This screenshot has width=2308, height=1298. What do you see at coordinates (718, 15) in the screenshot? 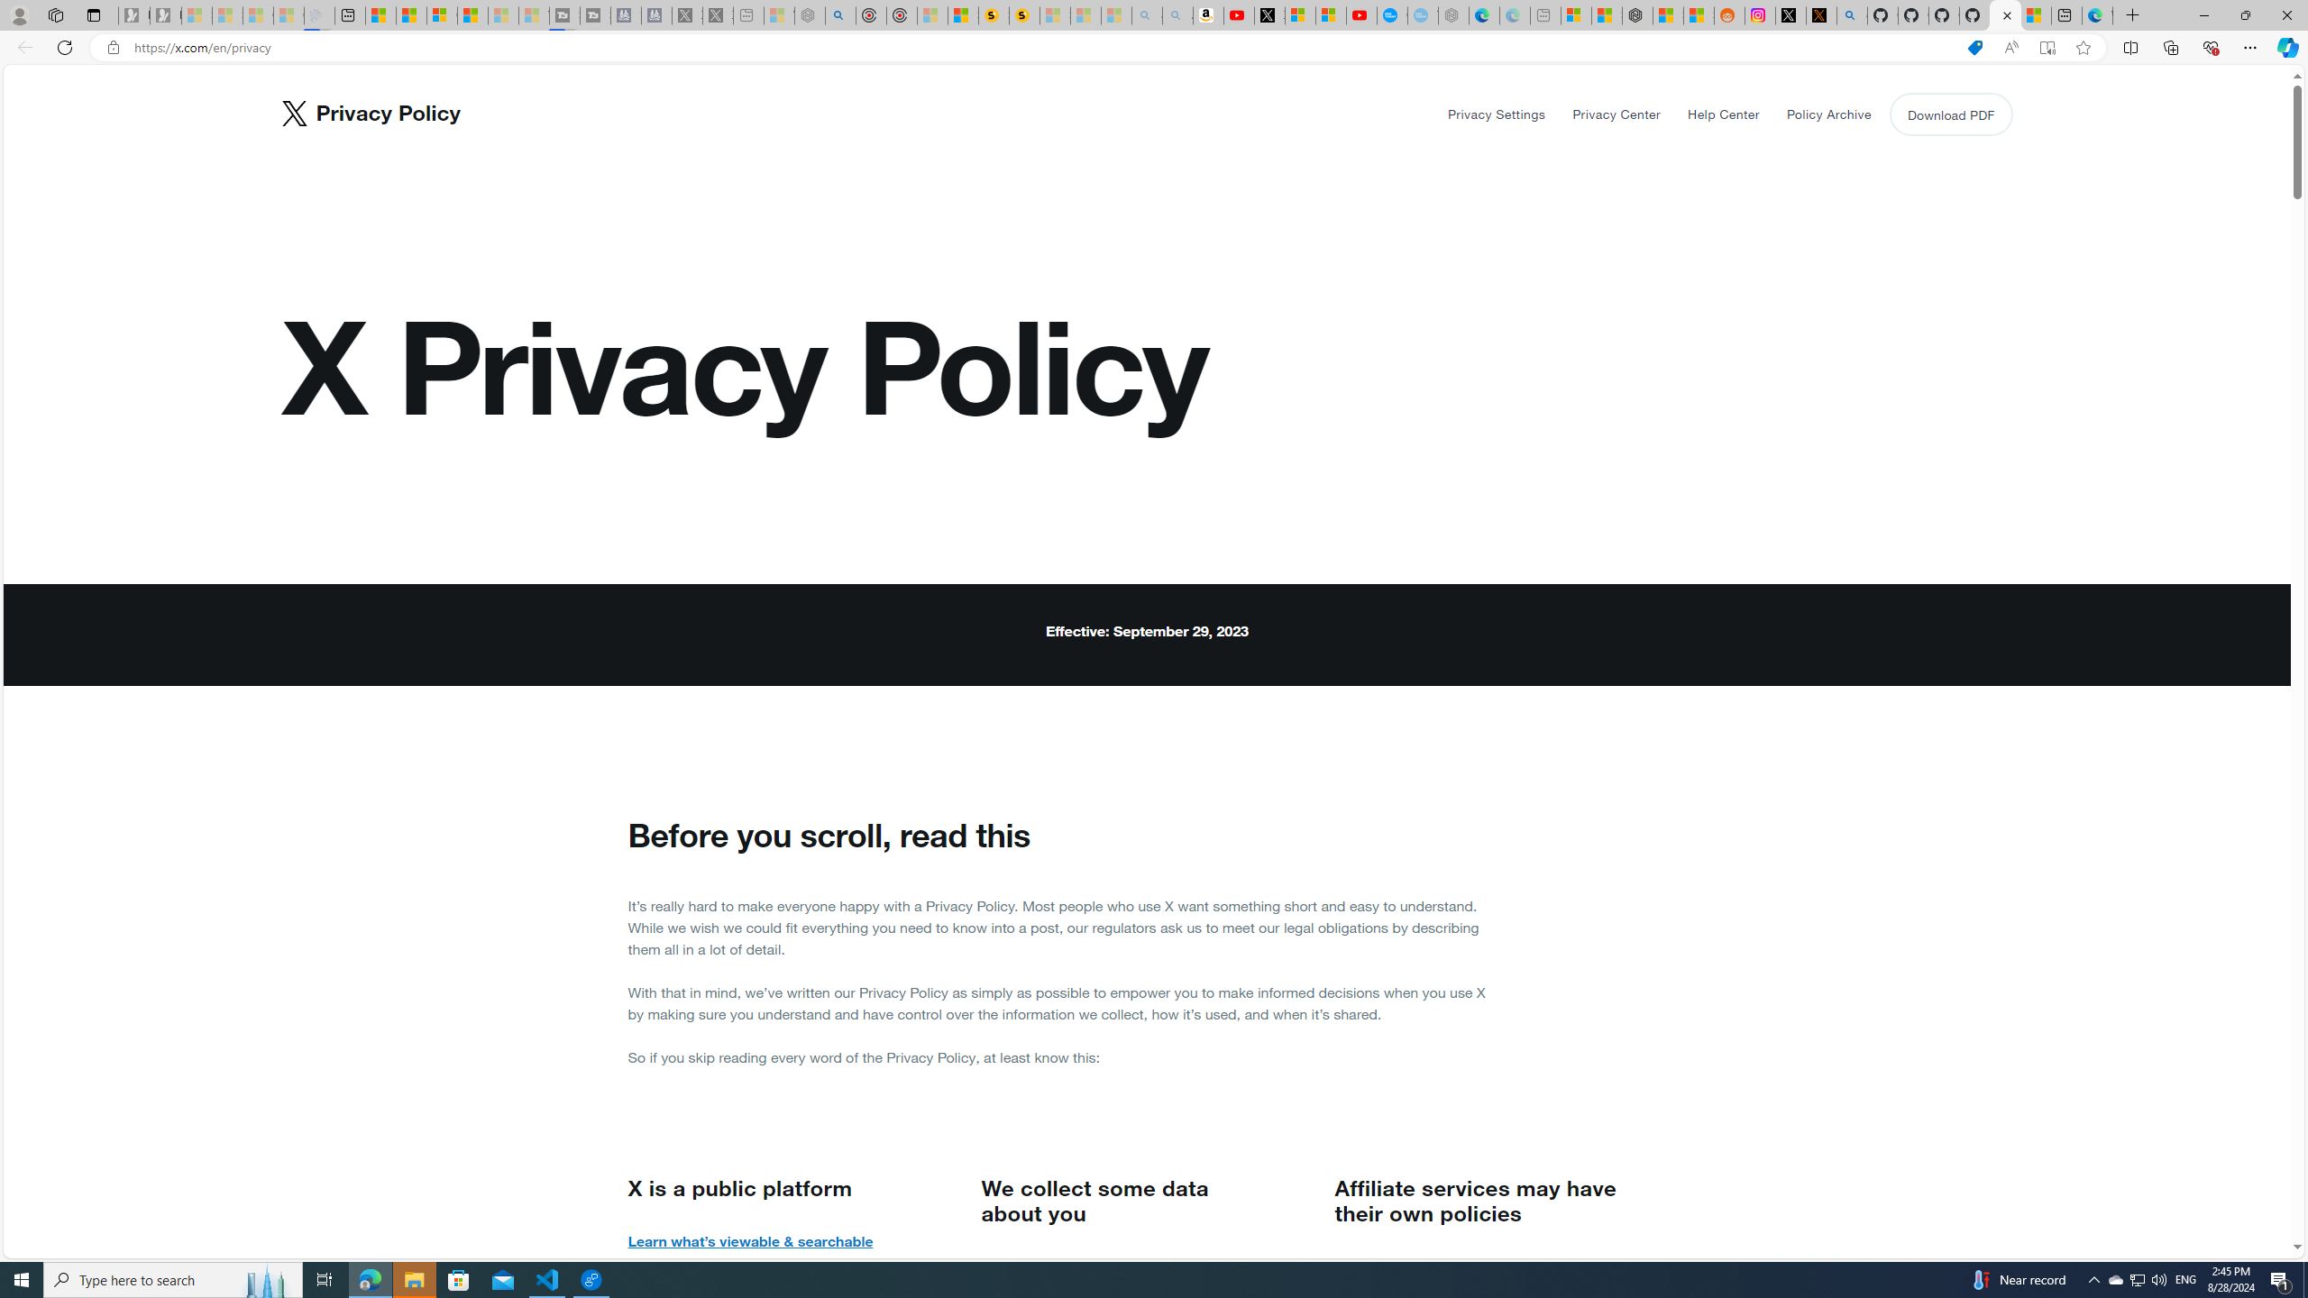
I see `X - Sleeping` at bounding box center [718, 15].